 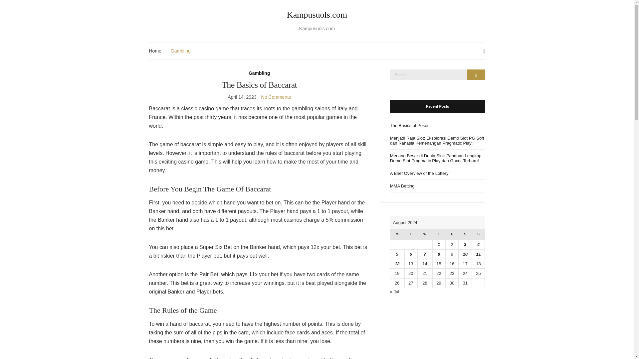 I want to click on Tuesday, so click(x=411, y=234).